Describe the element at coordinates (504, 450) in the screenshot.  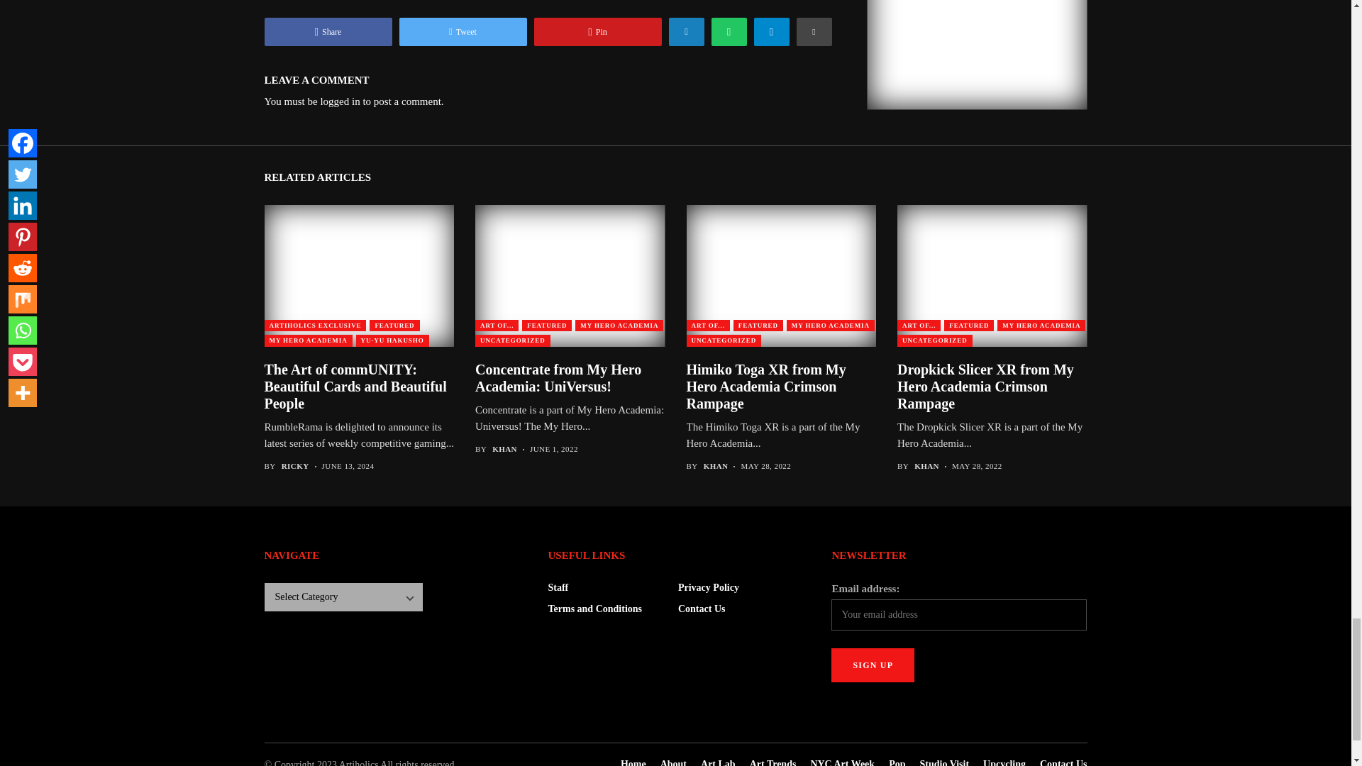
I see `Posts by Khan` at that location.